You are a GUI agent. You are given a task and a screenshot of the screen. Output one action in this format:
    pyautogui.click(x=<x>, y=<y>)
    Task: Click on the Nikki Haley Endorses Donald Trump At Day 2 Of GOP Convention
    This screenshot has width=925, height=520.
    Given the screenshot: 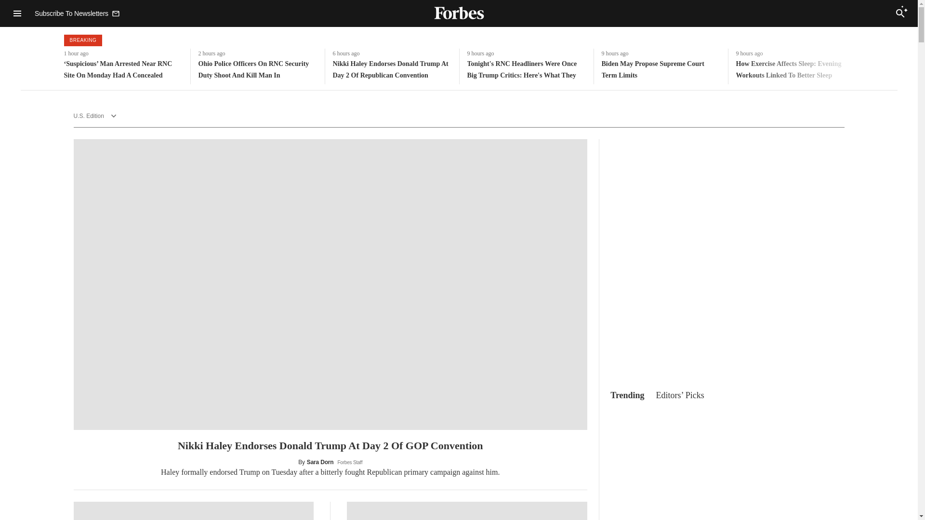 What is the action you would take?
    pyautogui.click(x=330, y=446)
    